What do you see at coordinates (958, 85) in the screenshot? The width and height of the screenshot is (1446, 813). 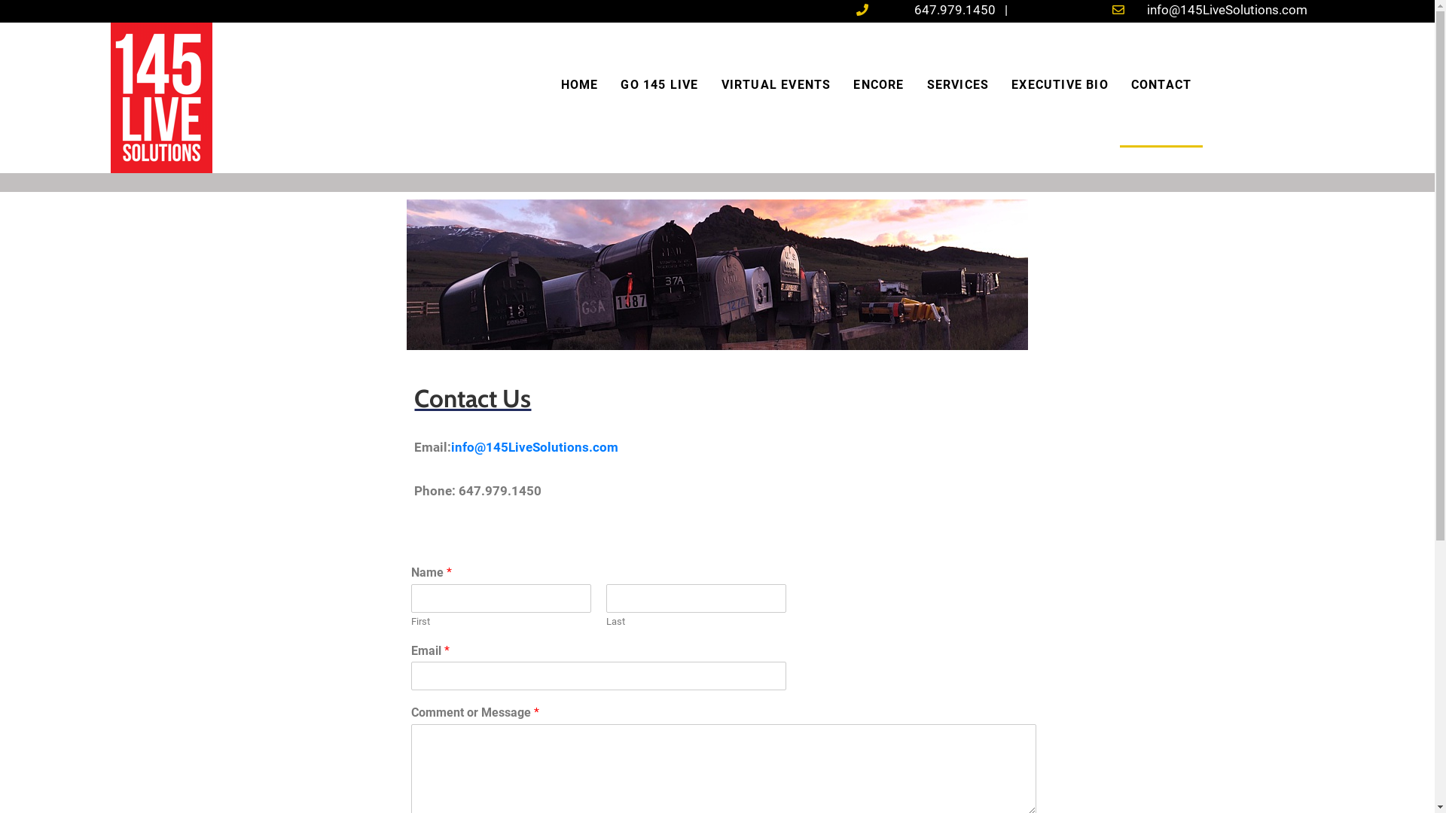 I see `SERVICES` at bounding box center [958, 85].